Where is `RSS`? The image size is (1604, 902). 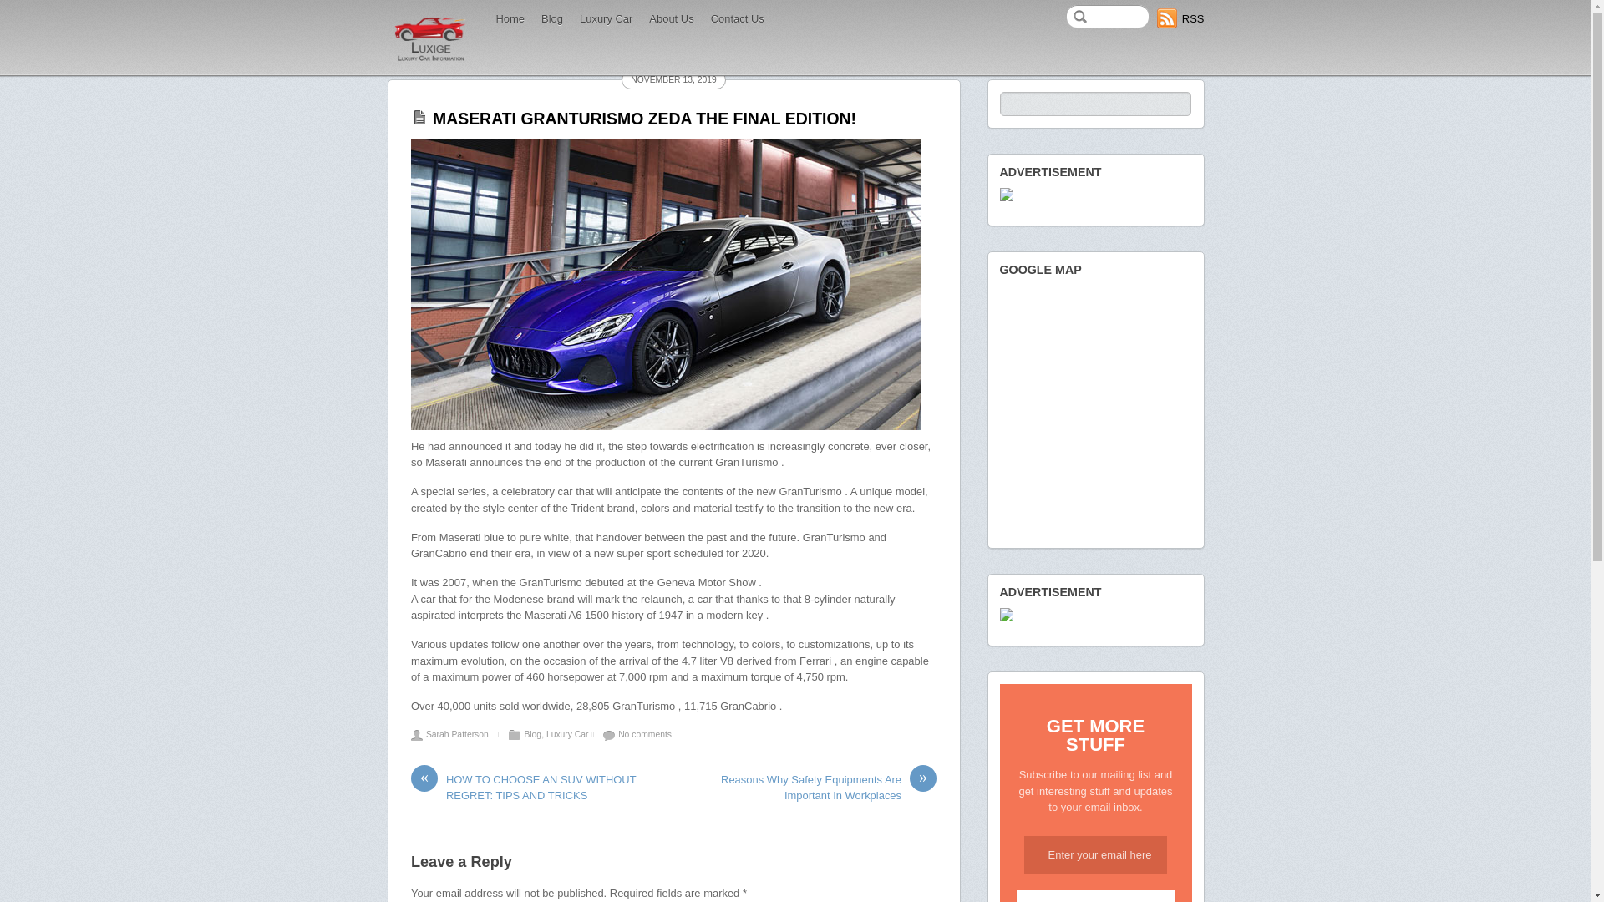
RSS is located at coordinates (1181, 18).